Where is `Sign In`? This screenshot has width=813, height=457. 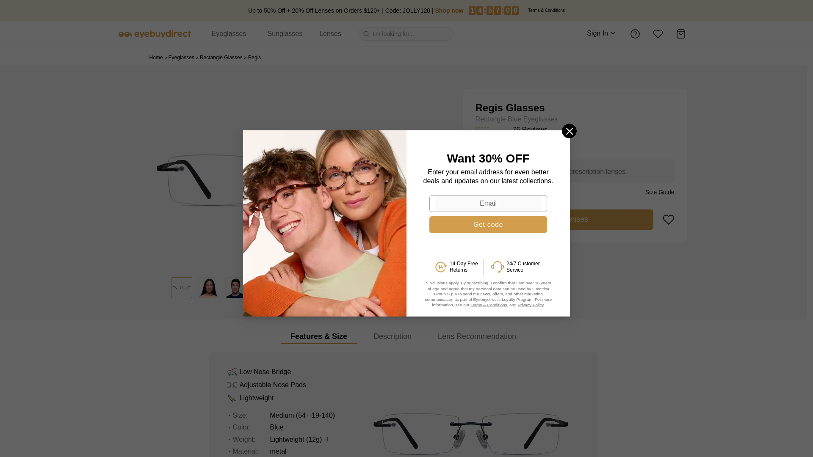
Sign In is located at coordinates (602, 34).